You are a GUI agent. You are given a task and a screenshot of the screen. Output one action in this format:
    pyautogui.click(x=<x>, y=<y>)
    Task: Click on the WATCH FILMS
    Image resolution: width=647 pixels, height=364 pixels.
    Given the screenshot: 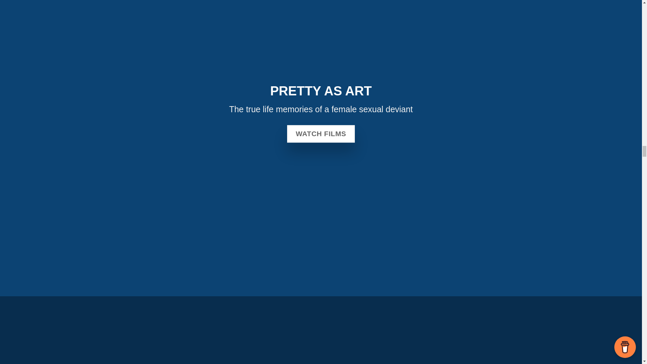 What is the action you would take?
    pyautogui.click(x=321, y=134)
    